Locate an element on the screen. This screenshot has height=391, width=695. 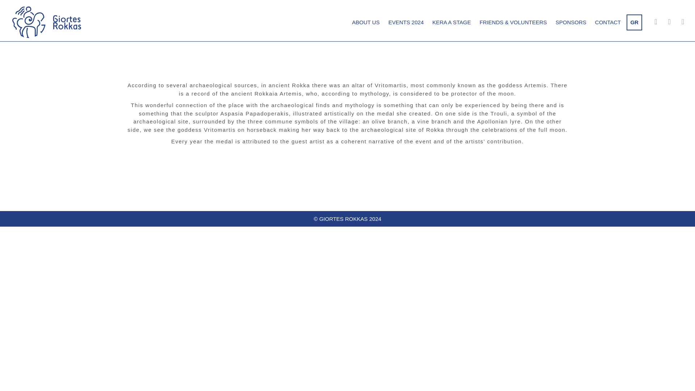
SPONSORS is located at coordinates (571, 22).